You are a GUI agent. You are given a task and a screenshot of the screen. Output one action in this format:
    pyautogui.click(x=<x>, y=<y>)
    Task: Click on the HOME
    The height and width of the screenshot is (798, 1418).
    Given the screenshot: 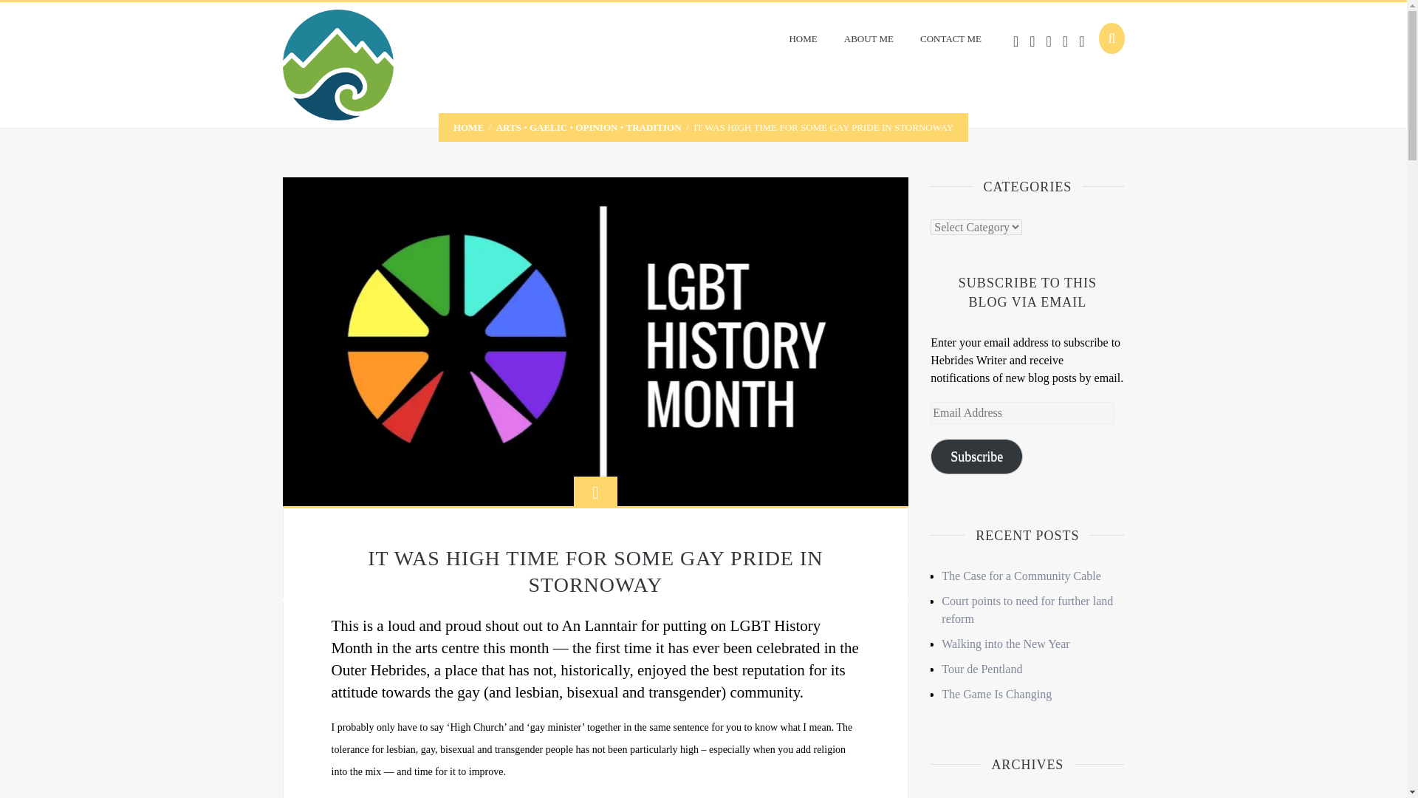 What is the action you would take?
    pyautogui.click(x=802, y=38)
    